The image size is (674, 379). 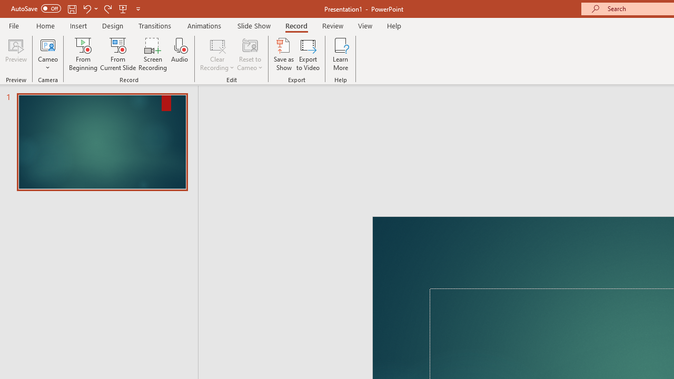 What do you see at coordinates (83, 54) in the screenshot?
I see `From Beginning...` at bounding box center [83, 54].